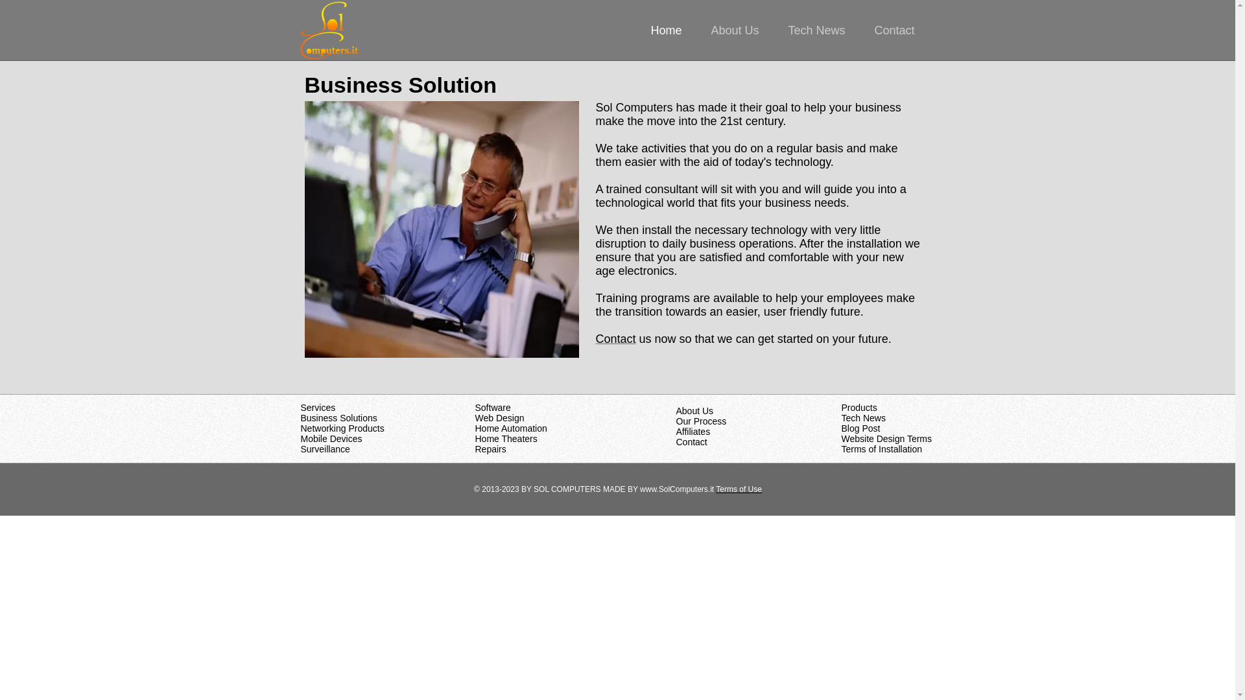  What do you see at coordinates (505, 438) in the screenshot?
I see `Home Theaters` at bounding box center [505, 438].